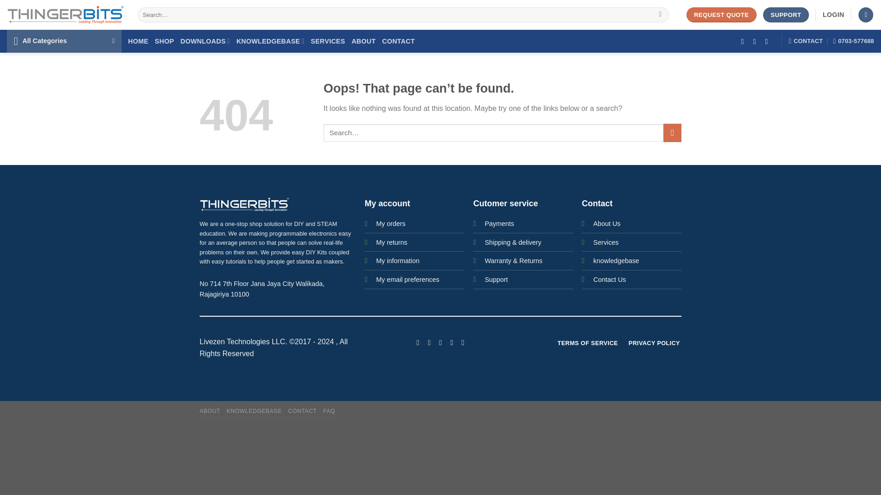 This screenshot has width=881, height=495. What do you see at coordinates (164, 41) in the screenshot?
I see `SHOP` at bounding box center [164, 41].